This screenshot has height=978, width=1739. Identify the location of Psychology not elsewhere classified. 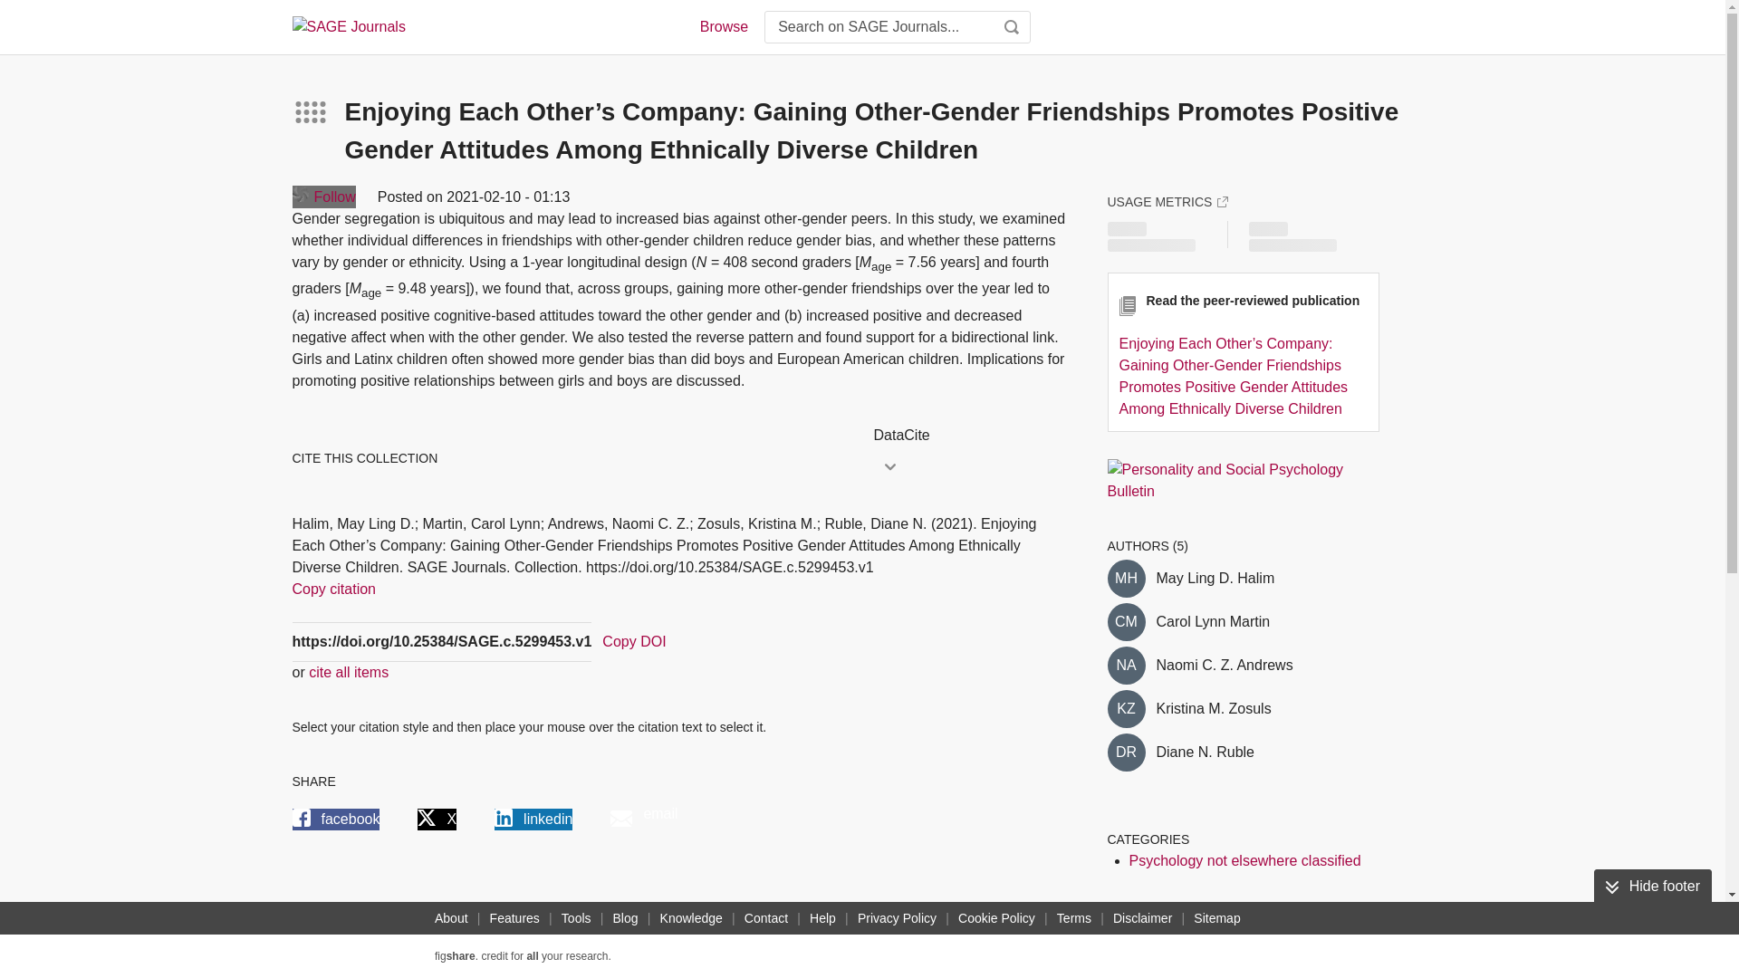
(1244, 860).